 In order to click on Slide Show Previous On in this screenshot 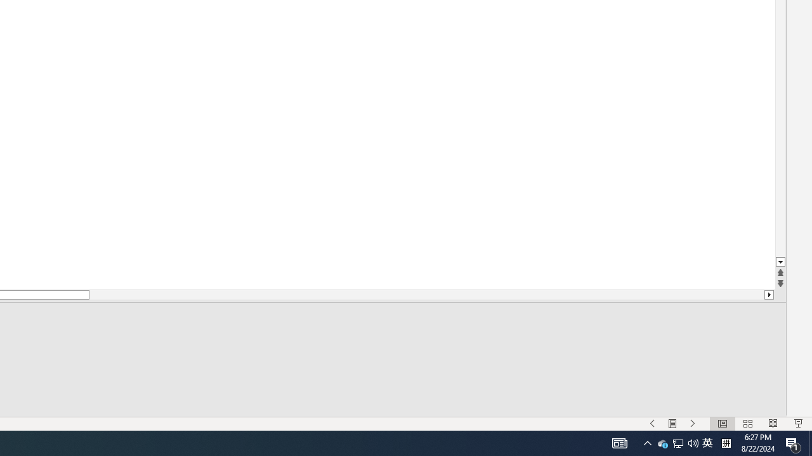, I will do `click(652, 423)`.